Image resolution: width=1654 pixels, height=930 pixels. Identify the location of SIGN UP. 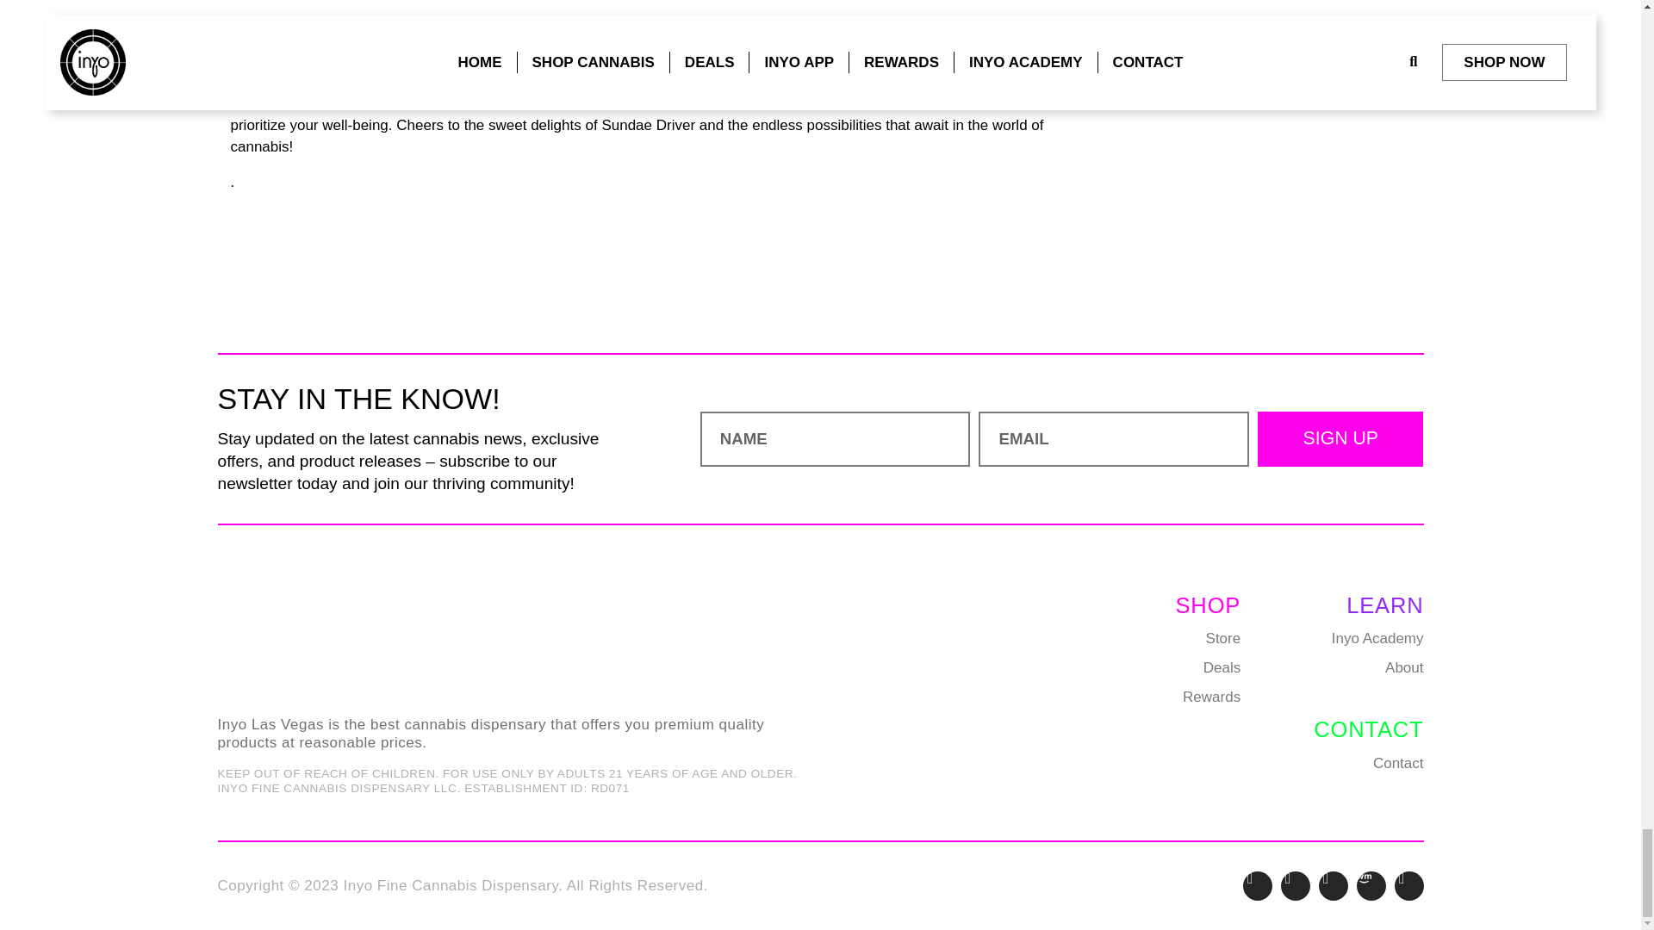
(1340, 439).